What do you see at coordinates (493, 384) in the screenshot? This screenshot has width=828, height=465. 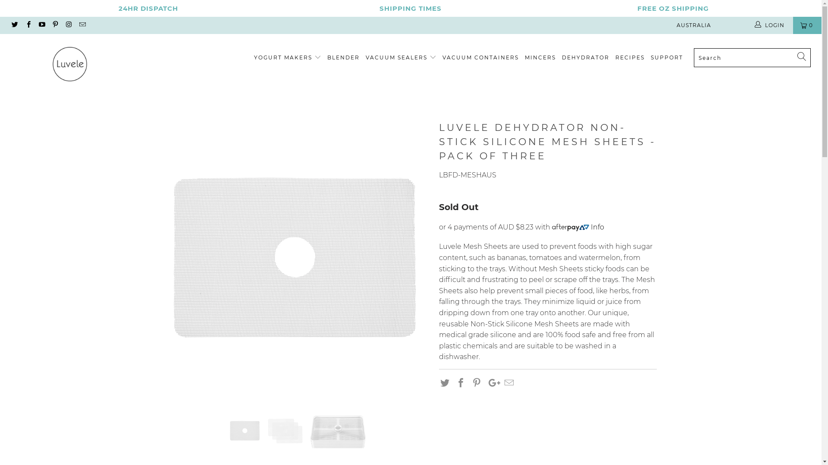 I see `Share this on Google+` at bounding box center [493, 384].